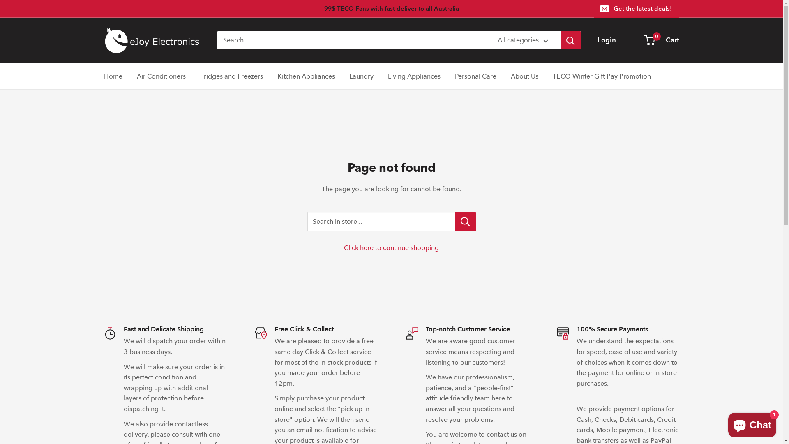 The width and height of the screenshot is (789, 444). What do you see at coordinates (475, 76) in the screenshot?
I see `Personal Care` at bounding box center [475, 76].